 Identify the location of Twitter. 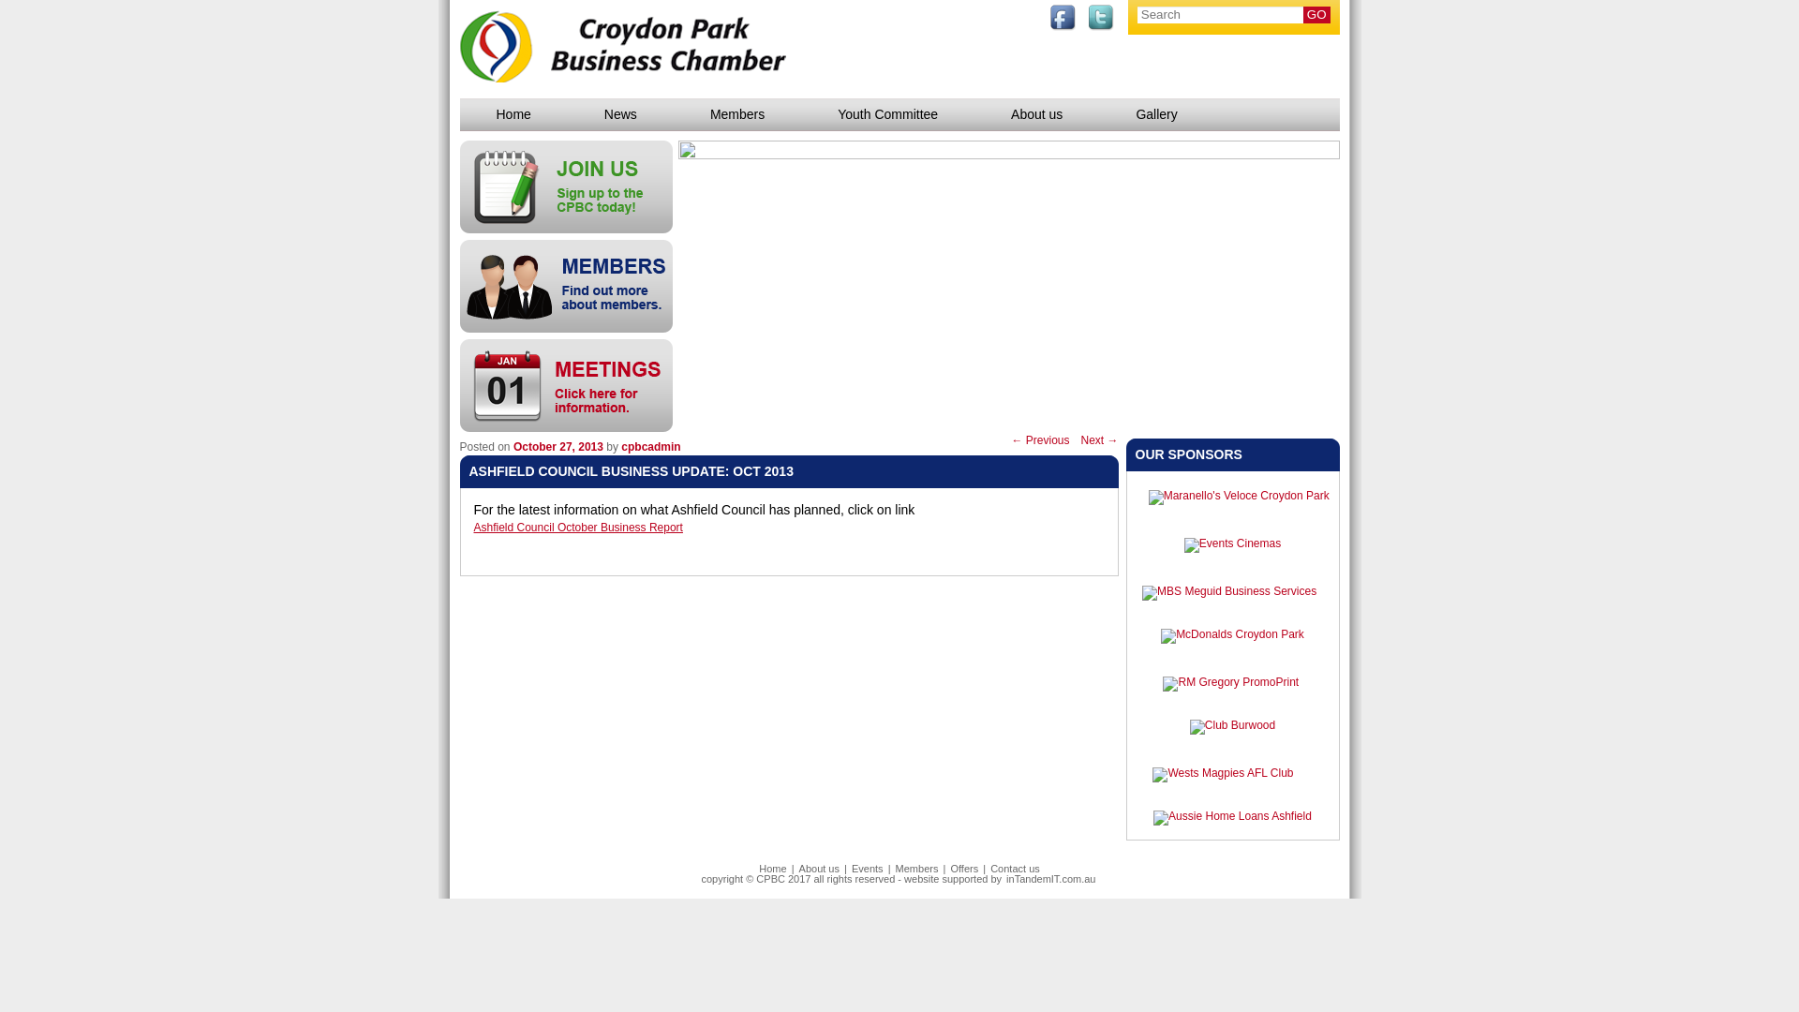
(1102, 18).